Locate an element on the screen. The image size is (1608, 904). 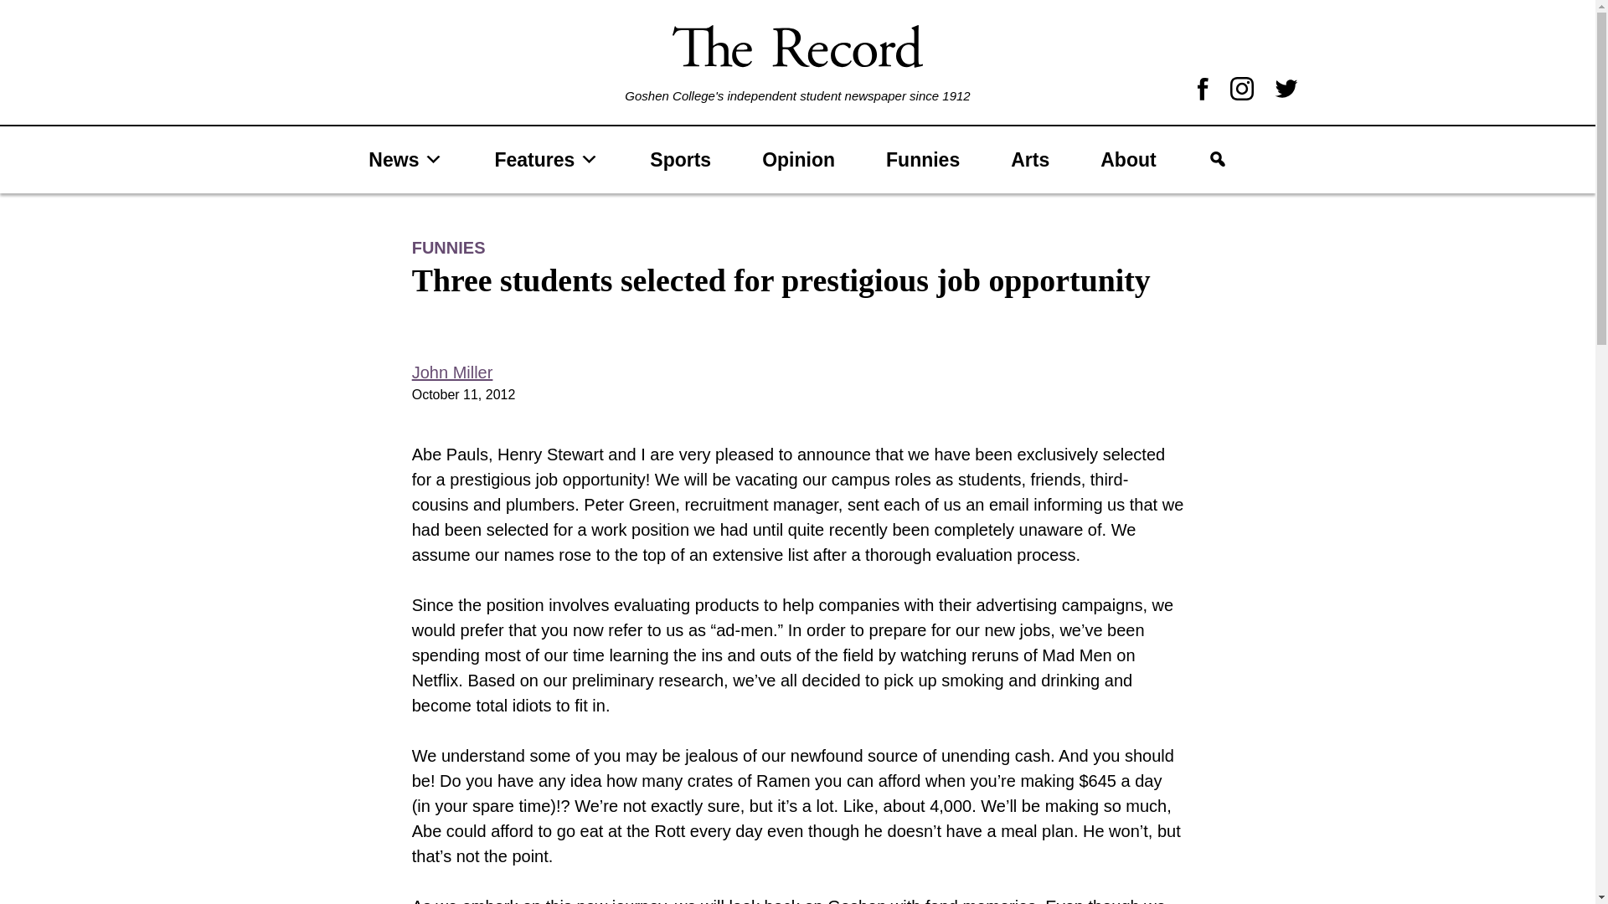
Arts is located at coordinates (1029, 159).